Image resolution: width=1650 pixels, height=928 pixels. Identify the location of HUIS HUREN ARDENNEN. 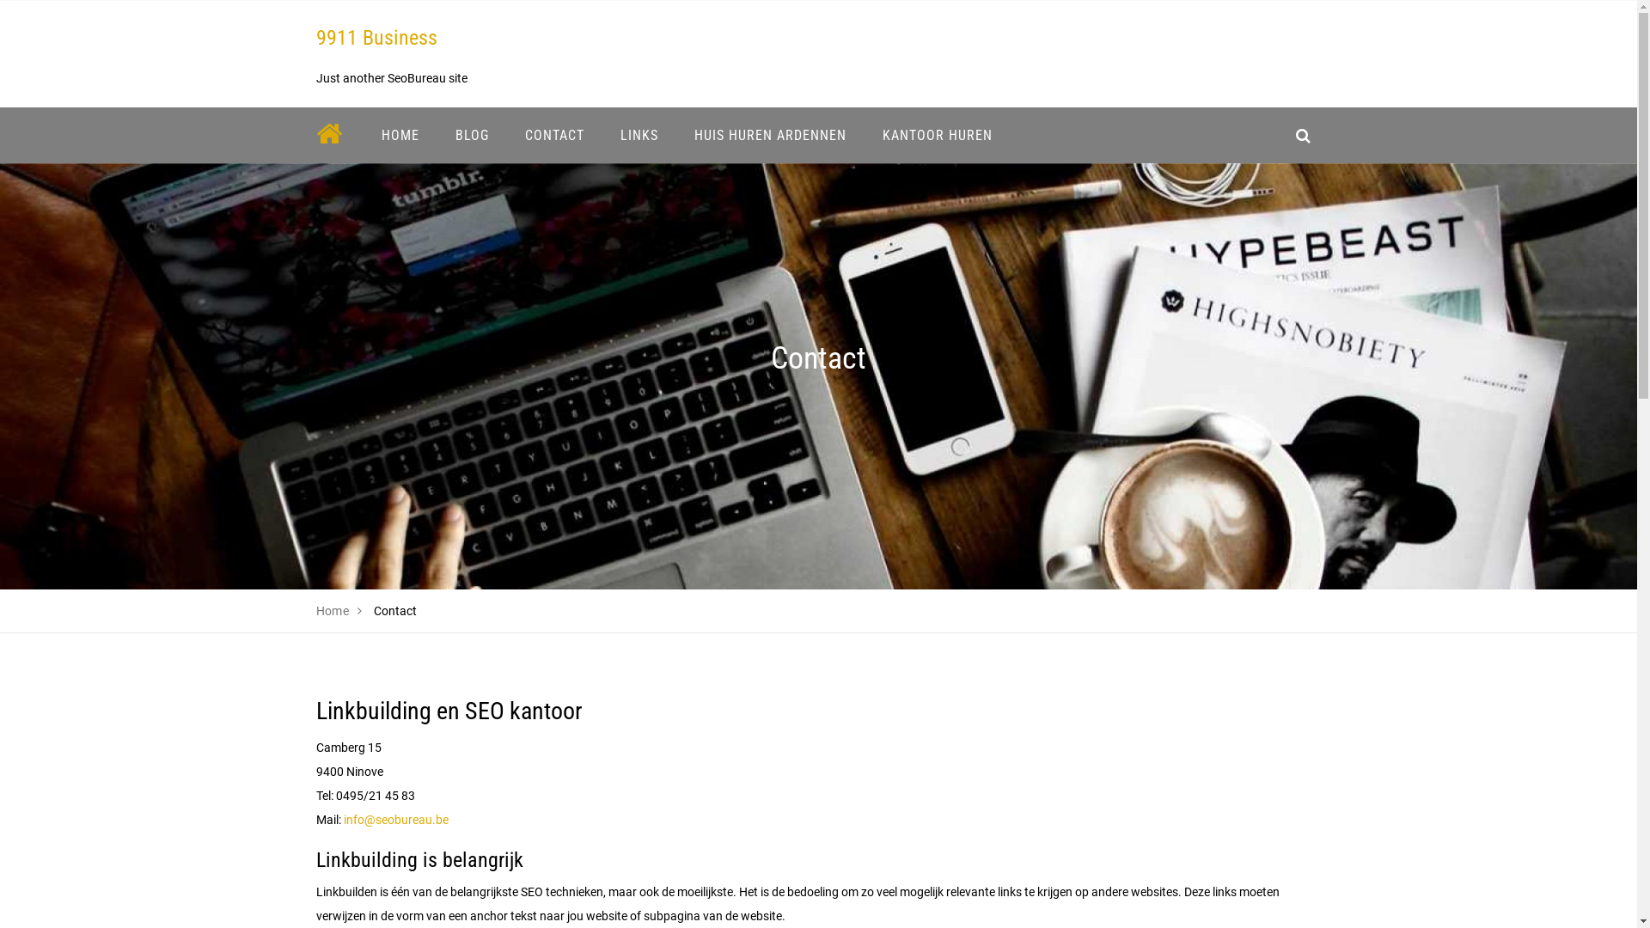
(770, 136).